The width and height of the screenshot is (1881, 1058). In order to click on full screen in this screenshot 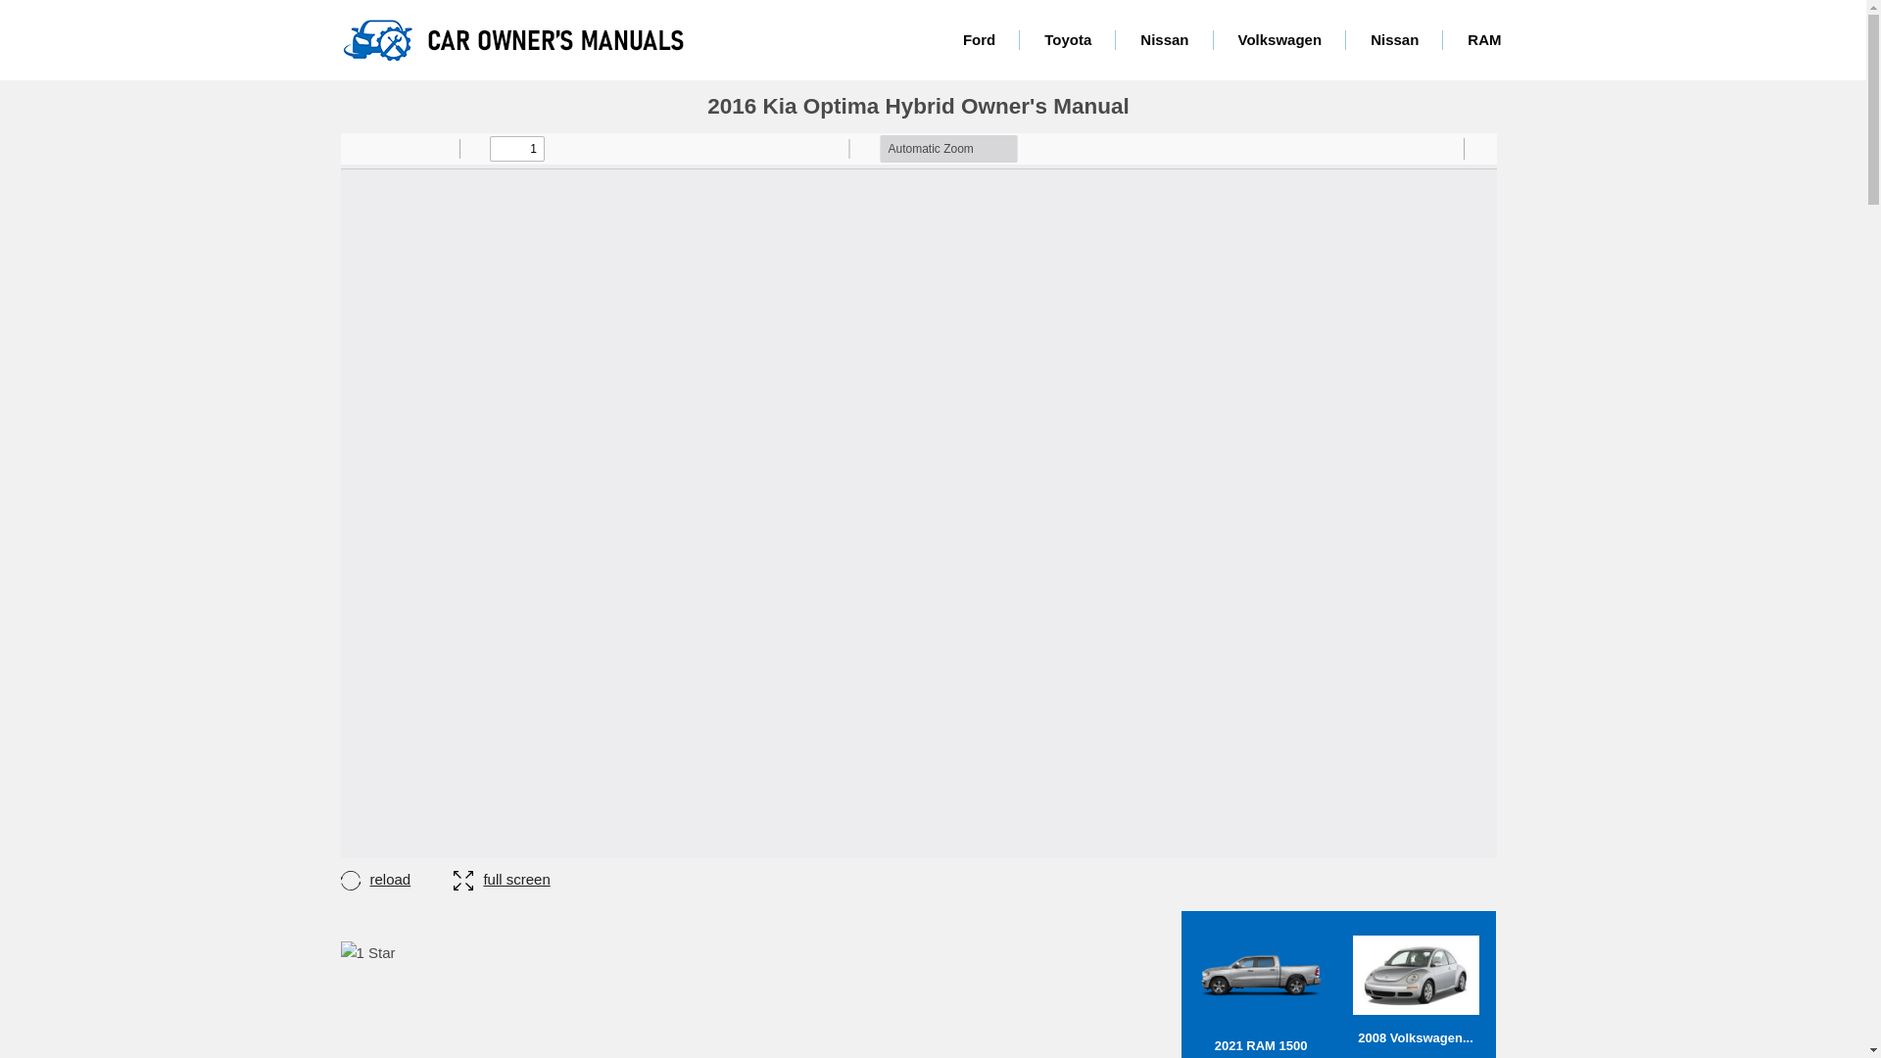, I will do `click(501, 879)`.